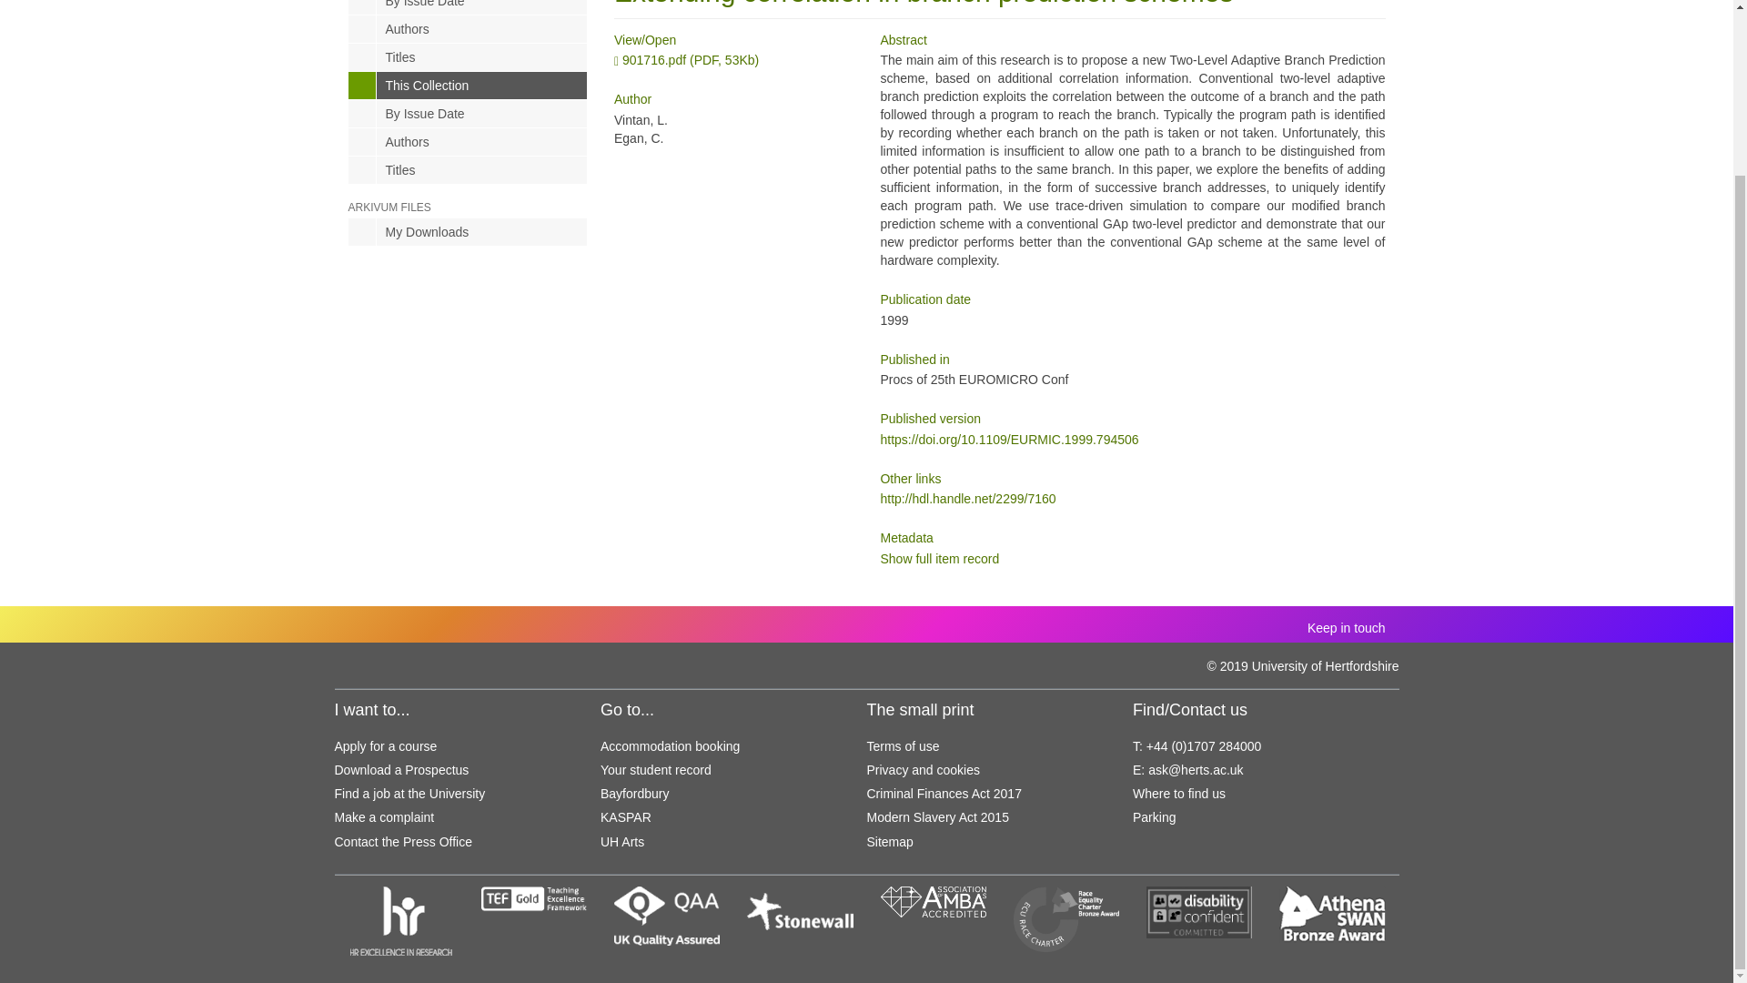  Describe the element at coordinates (468, 231) in the screenshot. I see `My Downloads` at that location.